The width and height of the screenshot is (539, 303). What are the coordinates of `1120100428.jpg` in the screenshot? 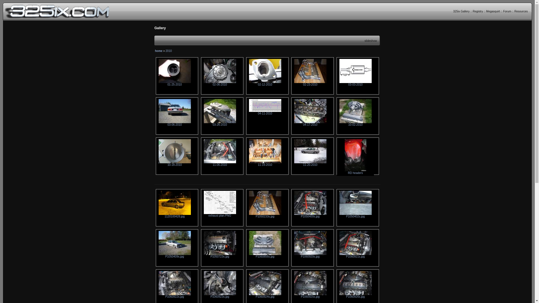 It's located at (175, 215).